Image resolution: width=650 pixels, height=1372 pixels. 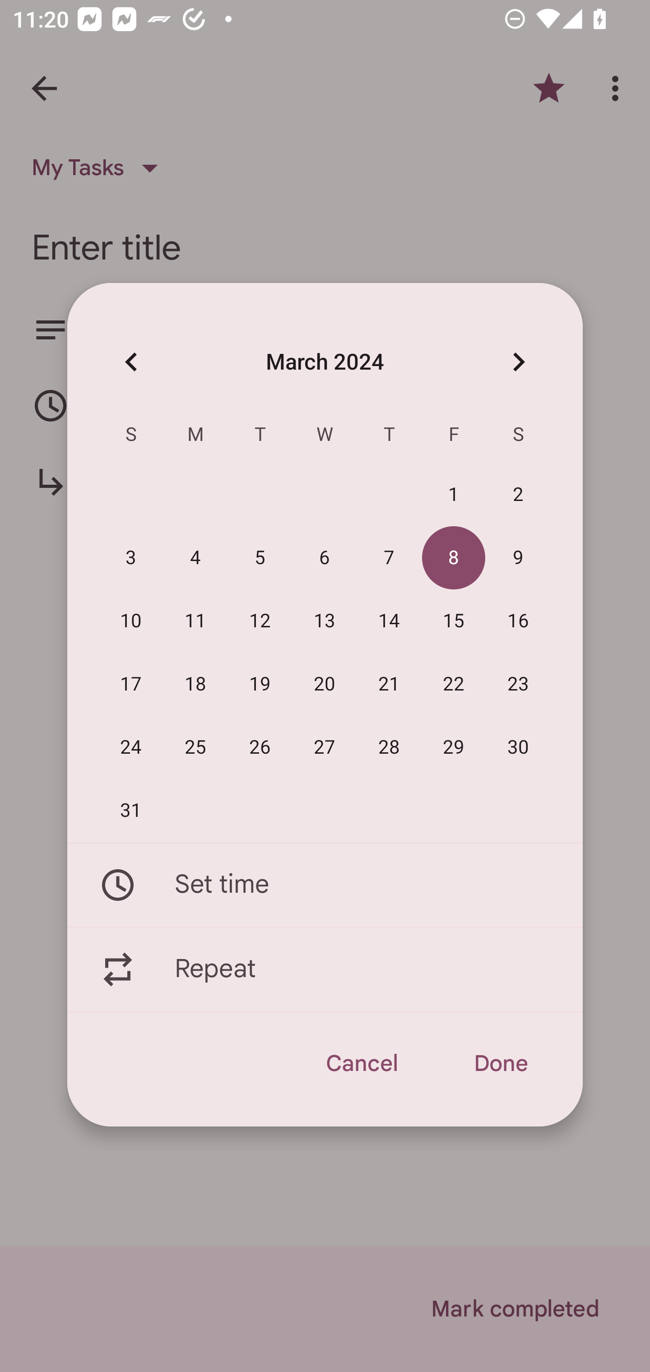 I want to click on 11 11 March 2024, so click(x=195, y=621).